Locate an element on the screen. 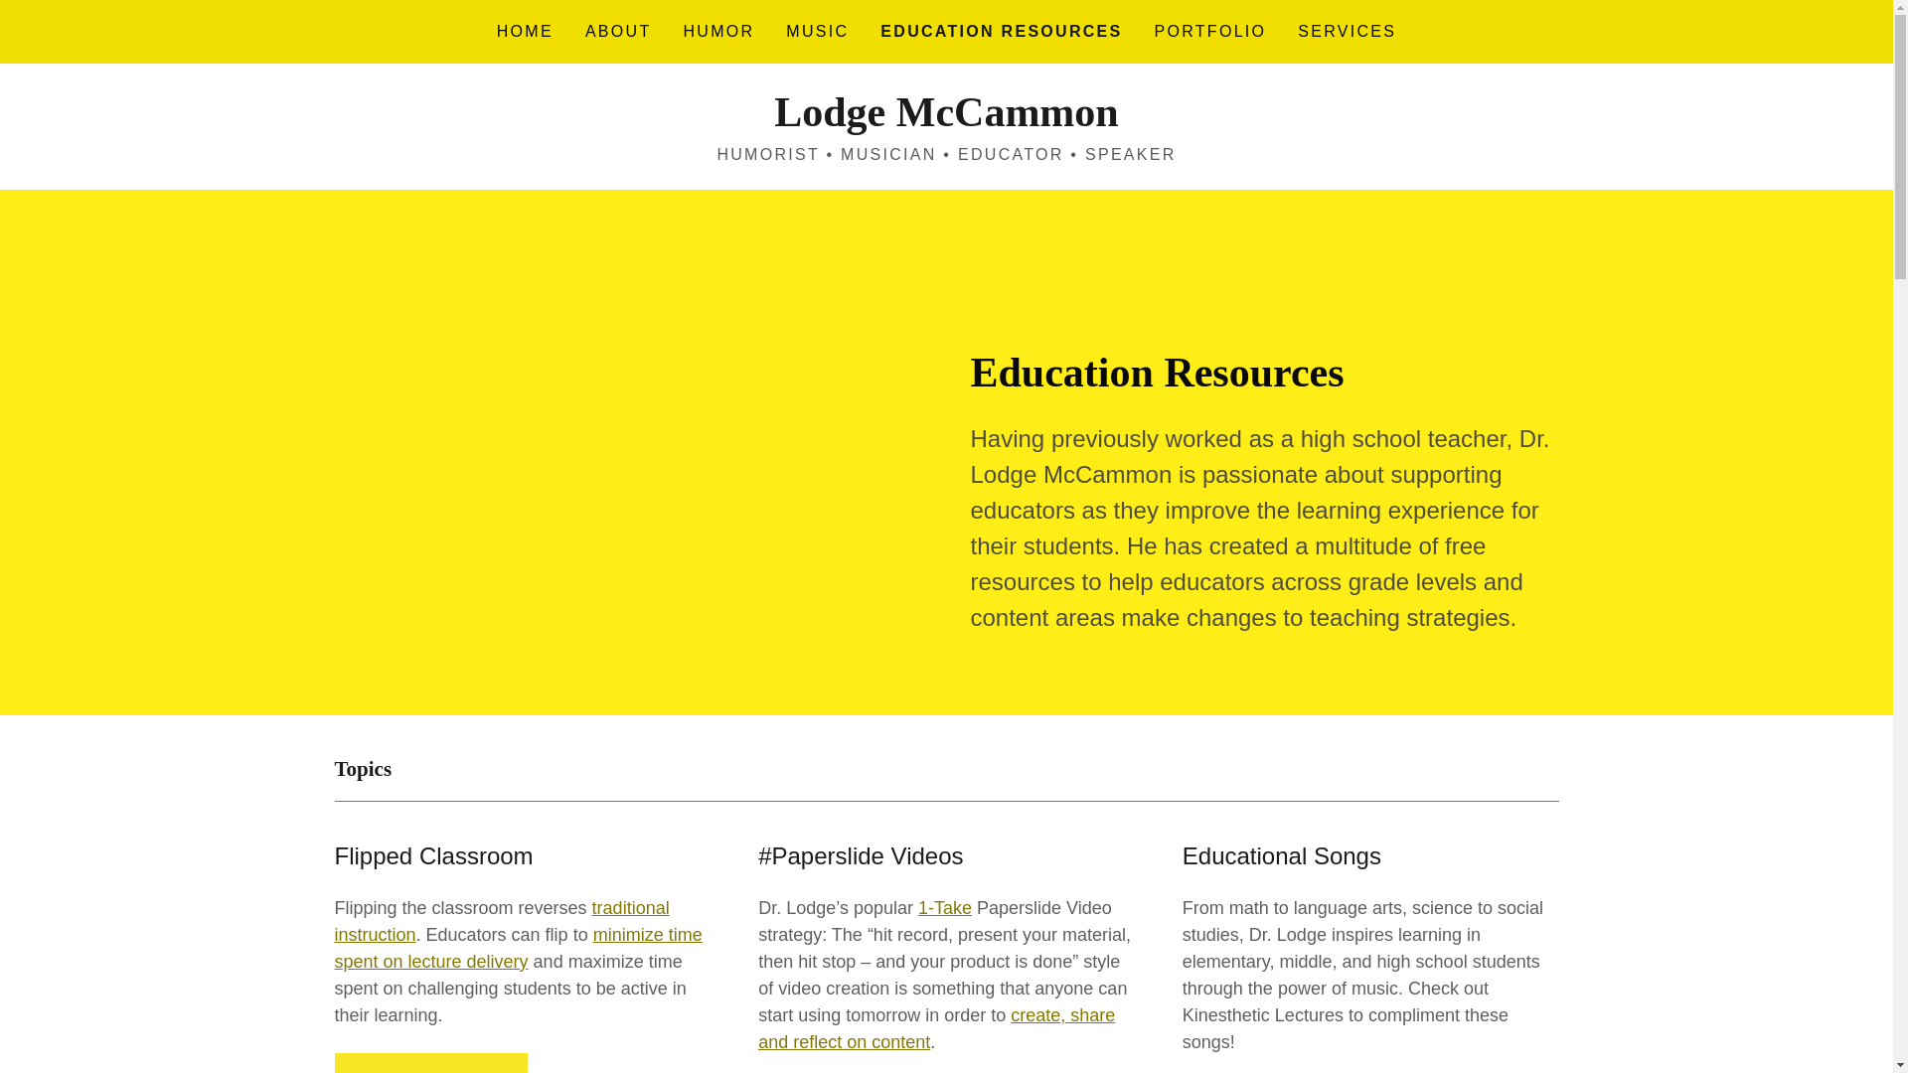 Image resolution: width=1908 pixels, height=1073 pixels. create, share and reflect on content is located at coordinates (936, 1028).